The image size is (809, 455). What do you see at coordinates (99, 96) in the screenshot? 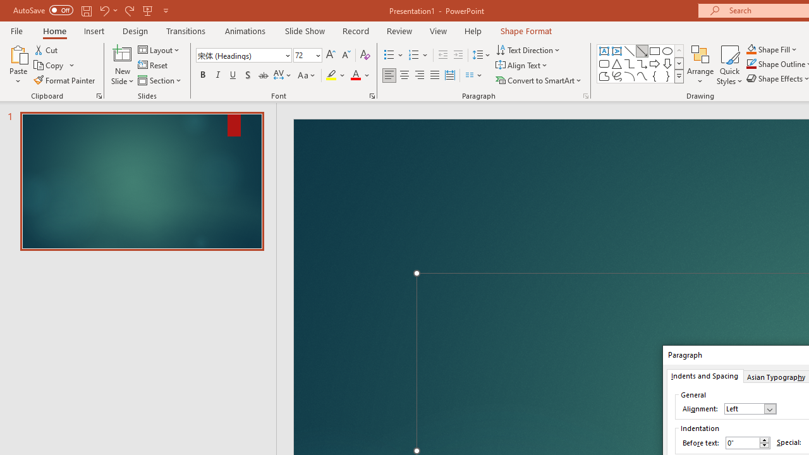
I see `Office Clipboard...` at bounding box center [99, 96].